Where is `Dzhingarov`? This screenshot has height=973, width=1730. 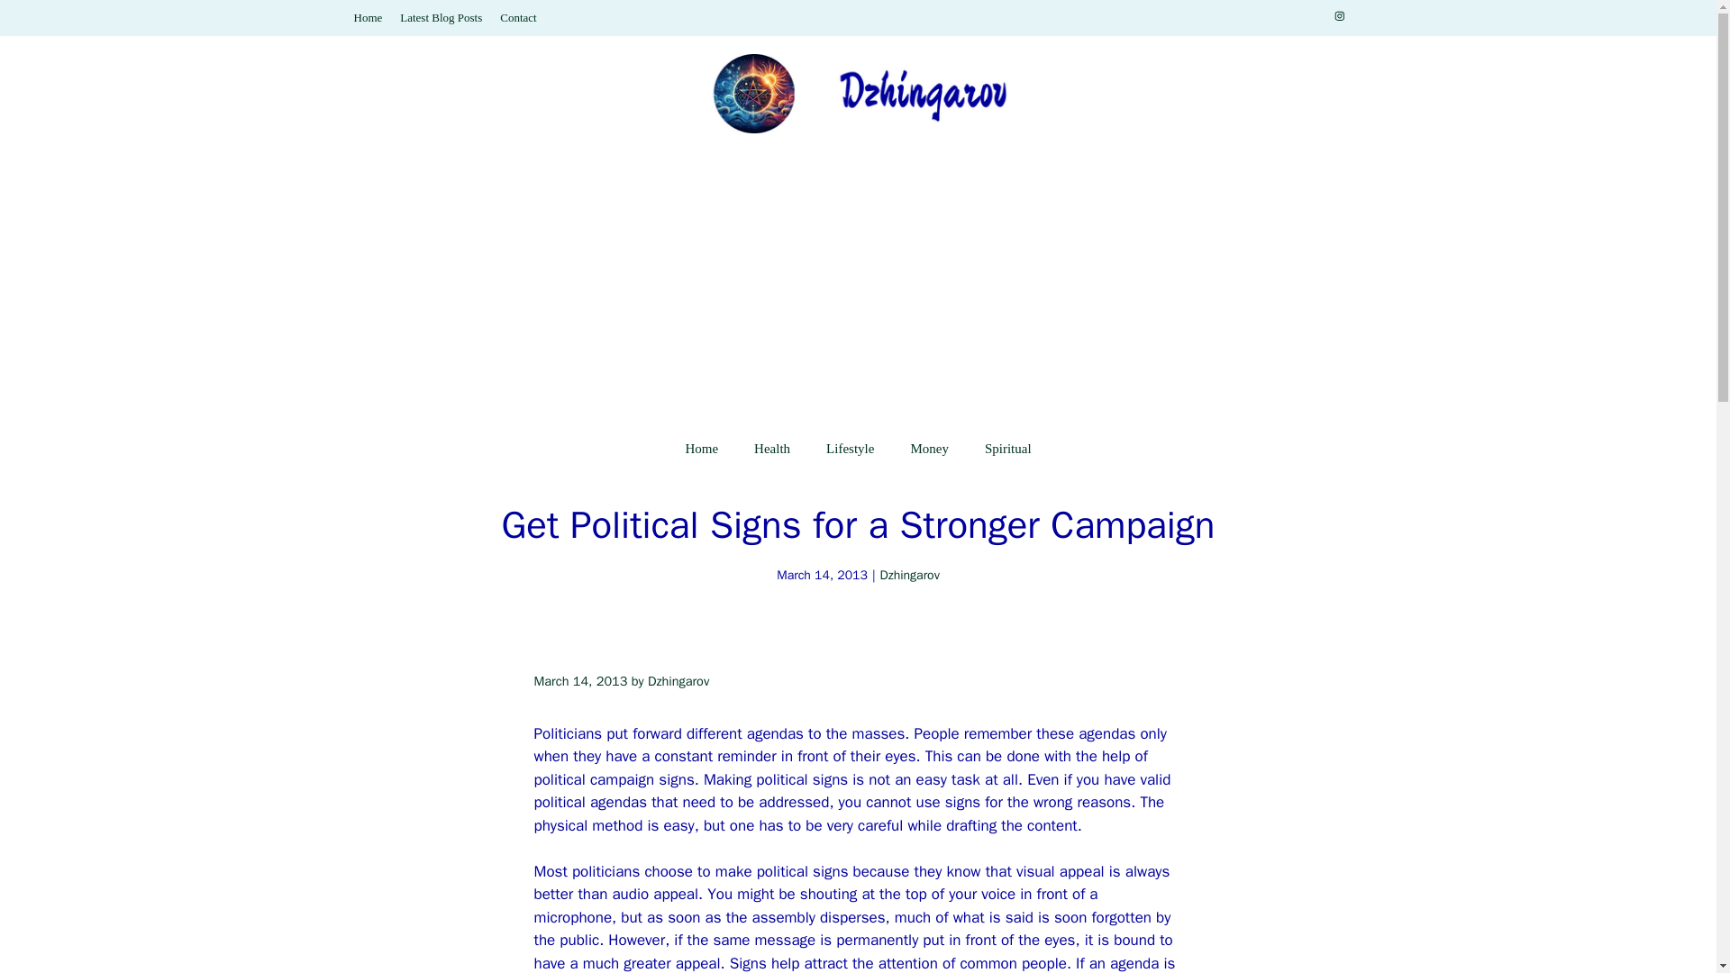 Dzhingarov is located at coordinates (910, 575).